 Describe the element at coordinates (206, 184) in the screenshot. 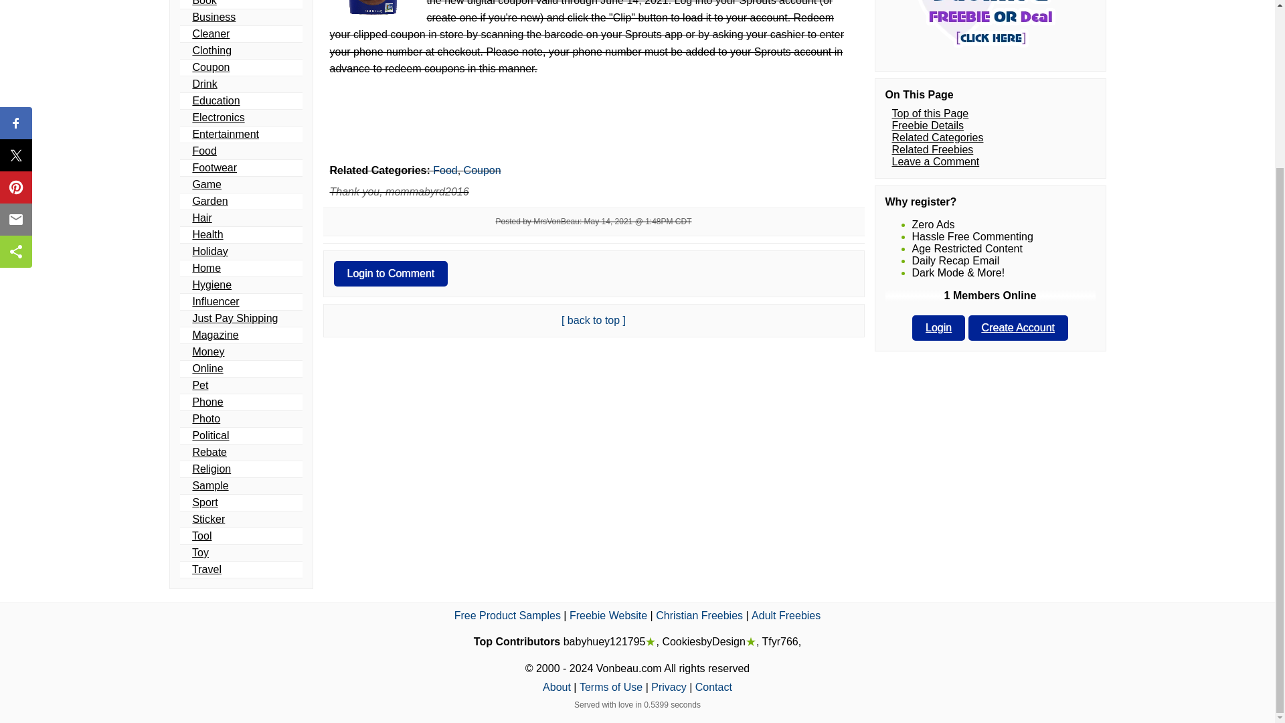

I see `Game` at that location.